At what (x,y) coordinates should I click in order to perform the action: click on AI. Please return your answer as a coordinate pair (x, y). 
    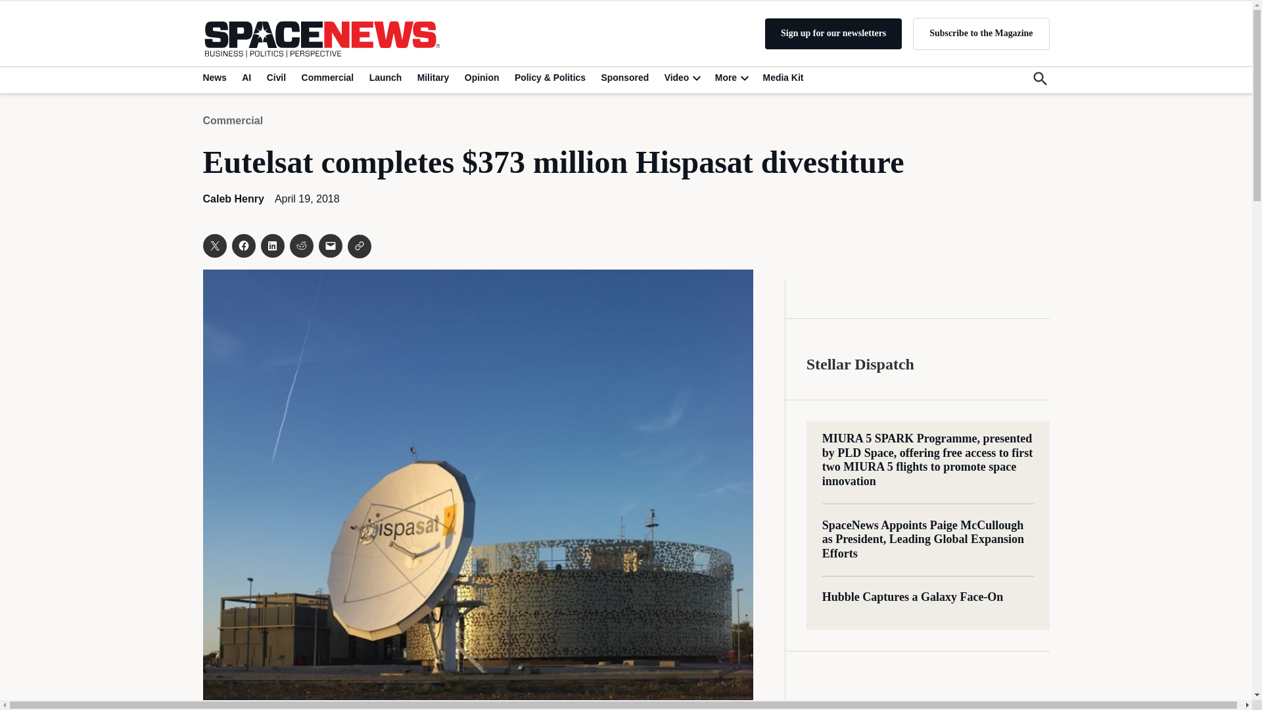
    Looking at the image, I should click on (246, 77).